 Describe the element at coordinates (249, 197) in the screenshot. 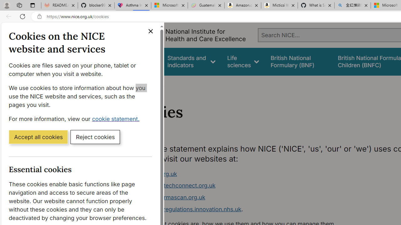

I see `www.ukpharmascan.org.uk` at that location.